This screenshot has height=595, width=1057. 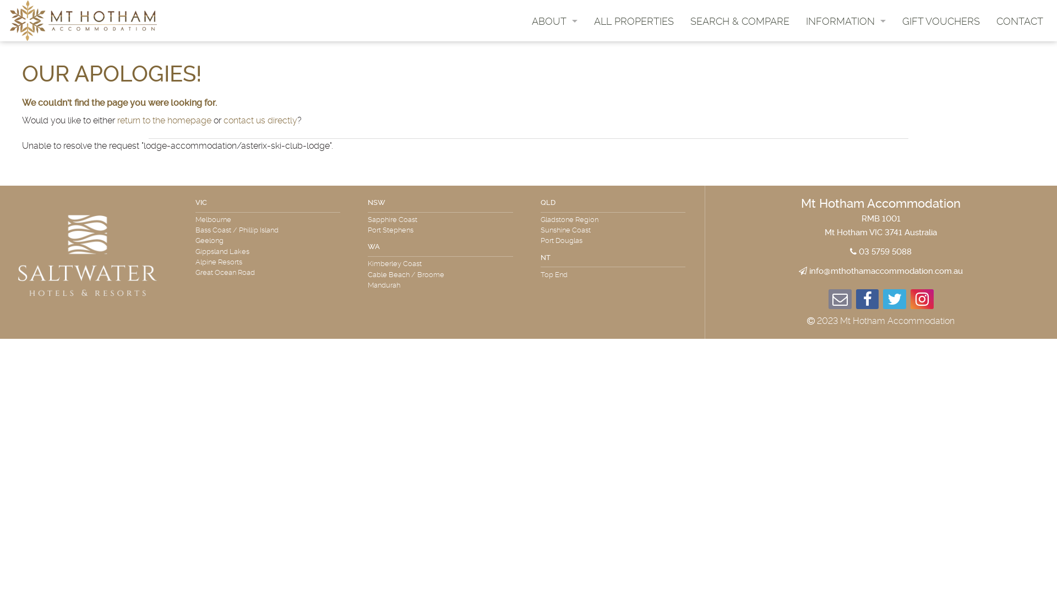 I want to click on Gladstone Region, so click(x=573, y=219).